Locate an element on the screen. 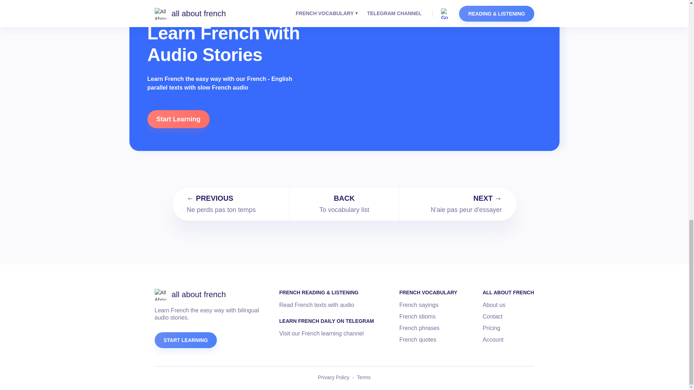 The height and width of the screenshot is (390, 694). Read French texts with audio is located at coordinates (317, 305).